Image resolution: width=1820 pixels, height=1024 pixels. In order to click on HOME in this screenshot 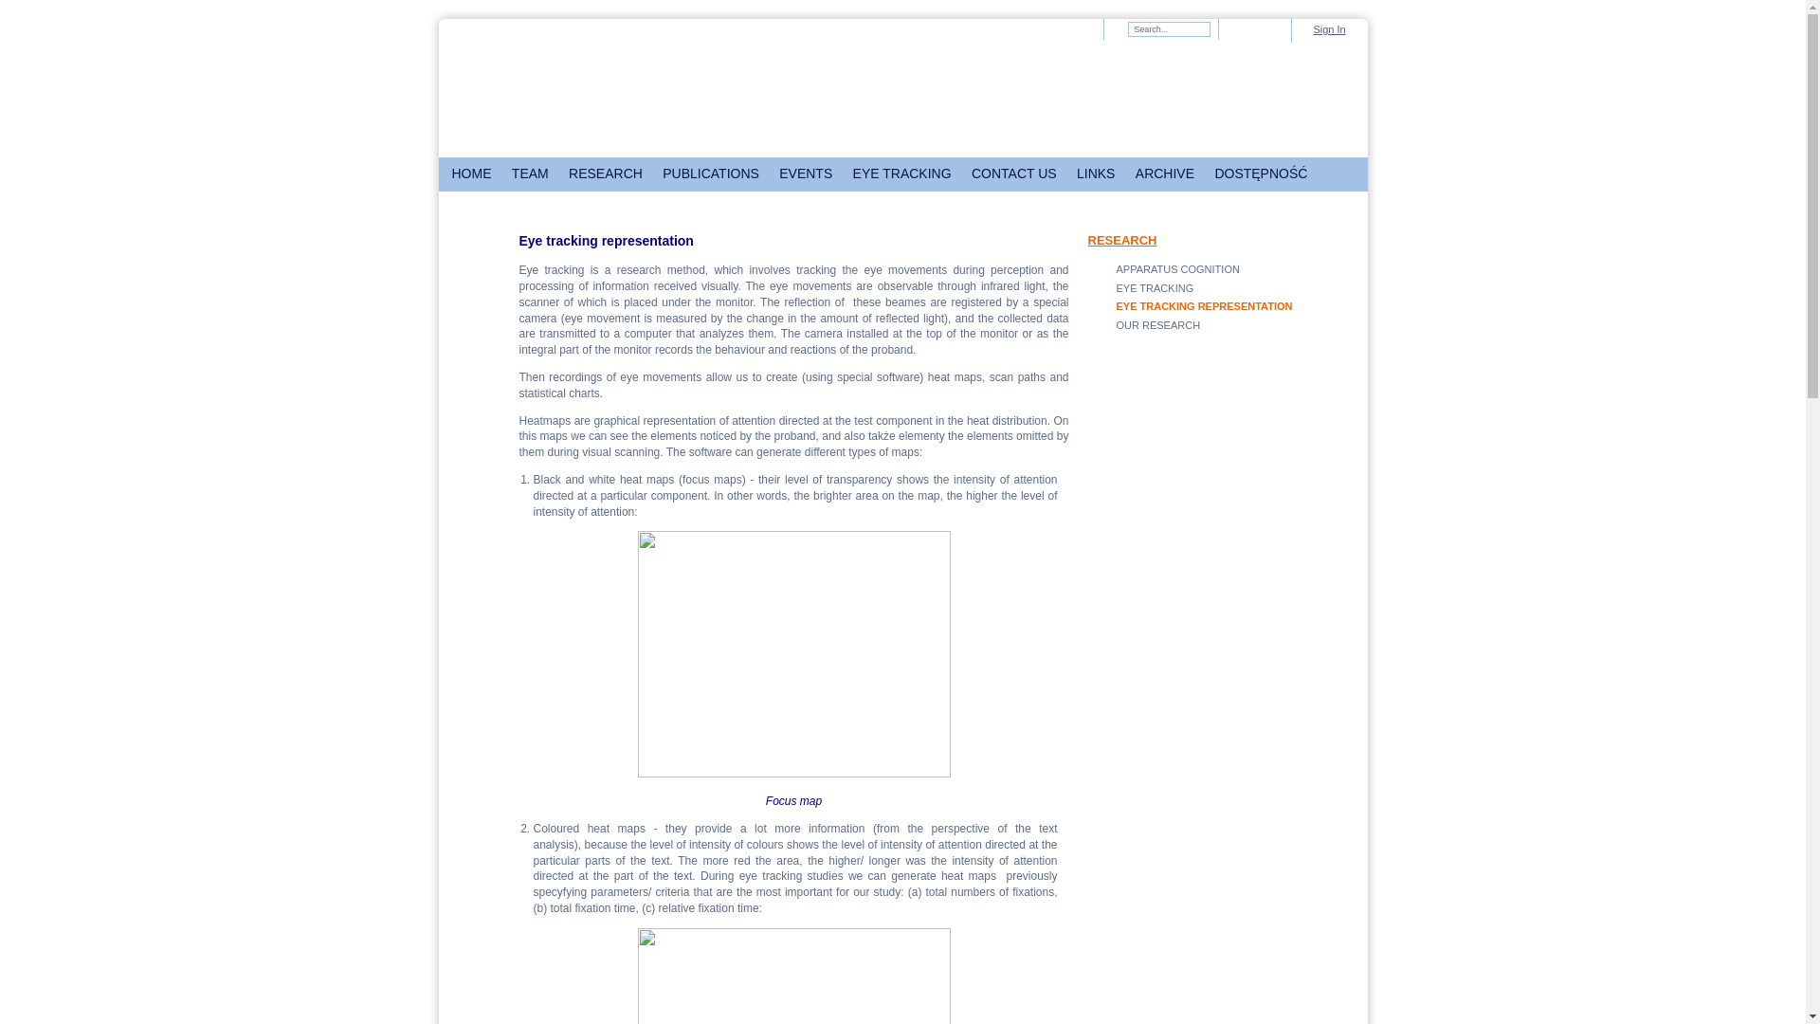, I will do `click(471, 174)`.